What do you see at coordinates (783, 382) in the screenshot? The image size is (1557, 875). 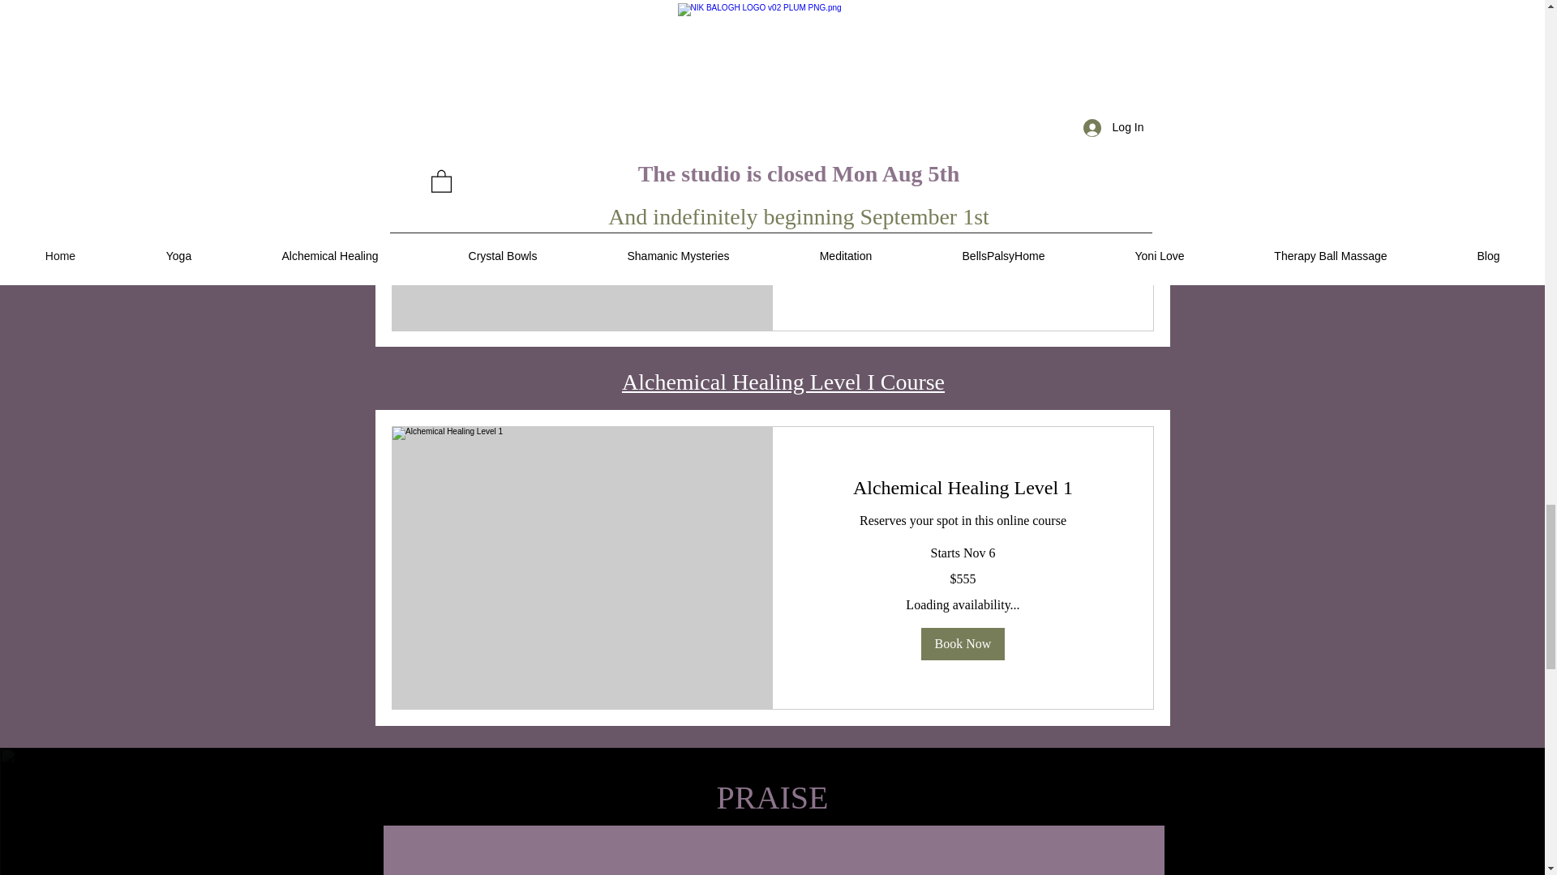 I see `Alchemical Healing Level I Course` at bounding box center [783, 382].